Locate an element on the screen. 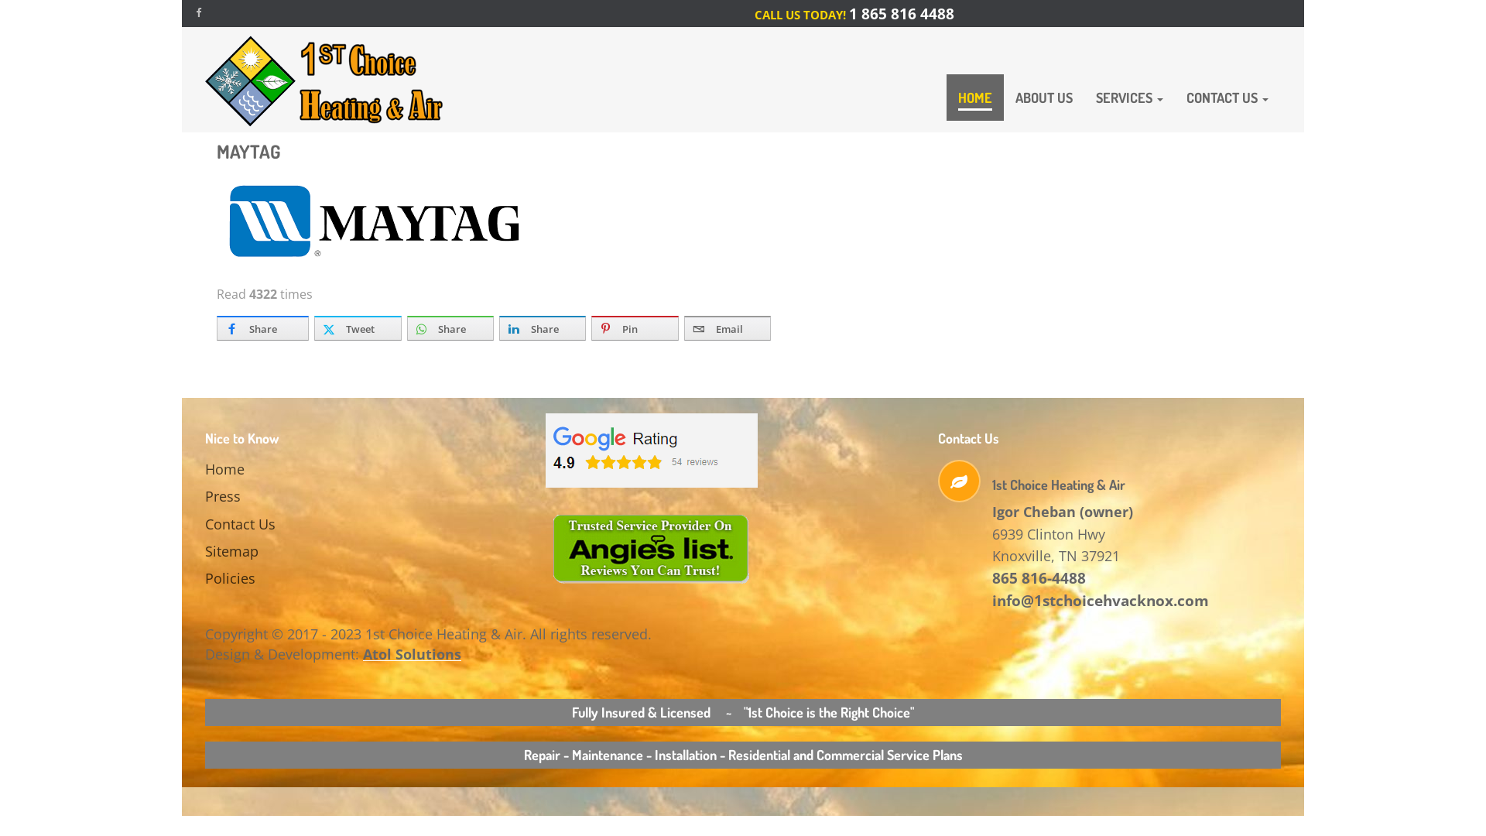 Image resolution: width=1486 pixels, height=836 pixels. ABOUT US is located at coordinates (1044, 98).